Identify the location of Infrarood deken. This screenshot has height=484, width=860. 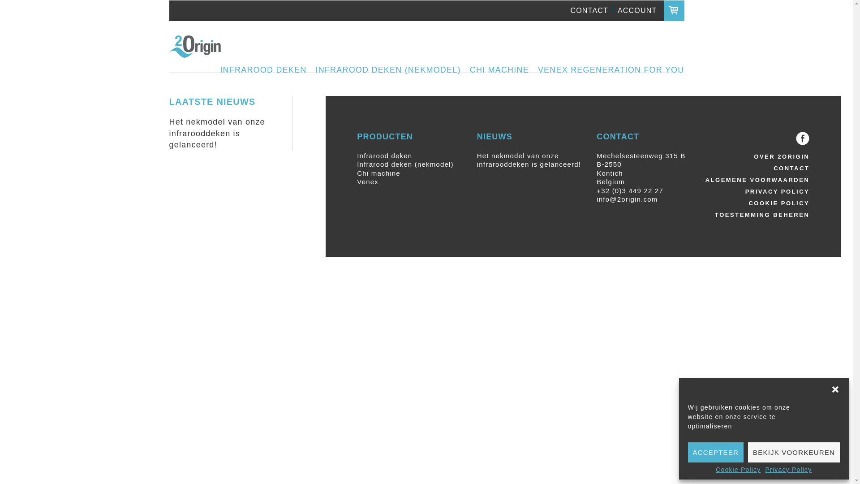
(384, 156).